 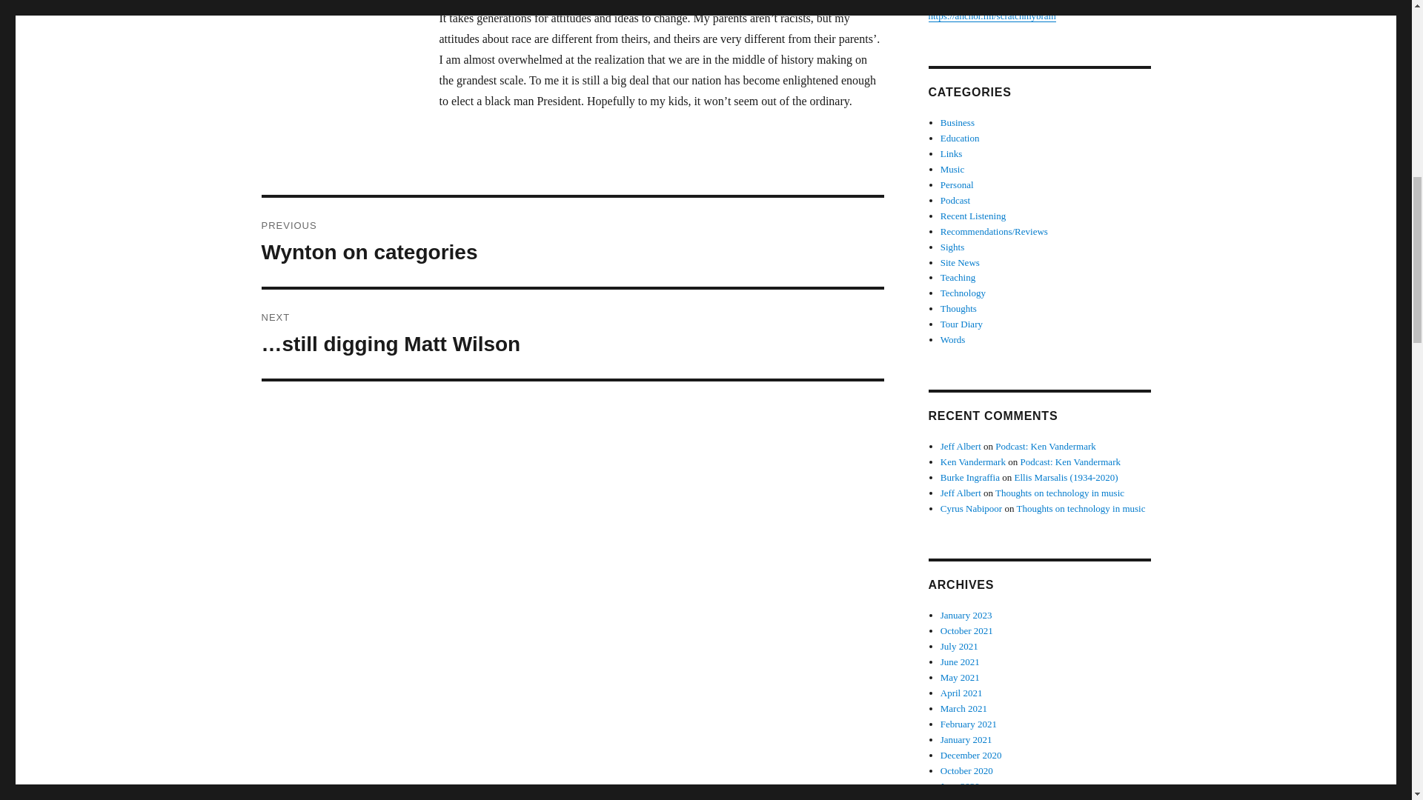 I want to click on Personal, so click(x=957, y=184).